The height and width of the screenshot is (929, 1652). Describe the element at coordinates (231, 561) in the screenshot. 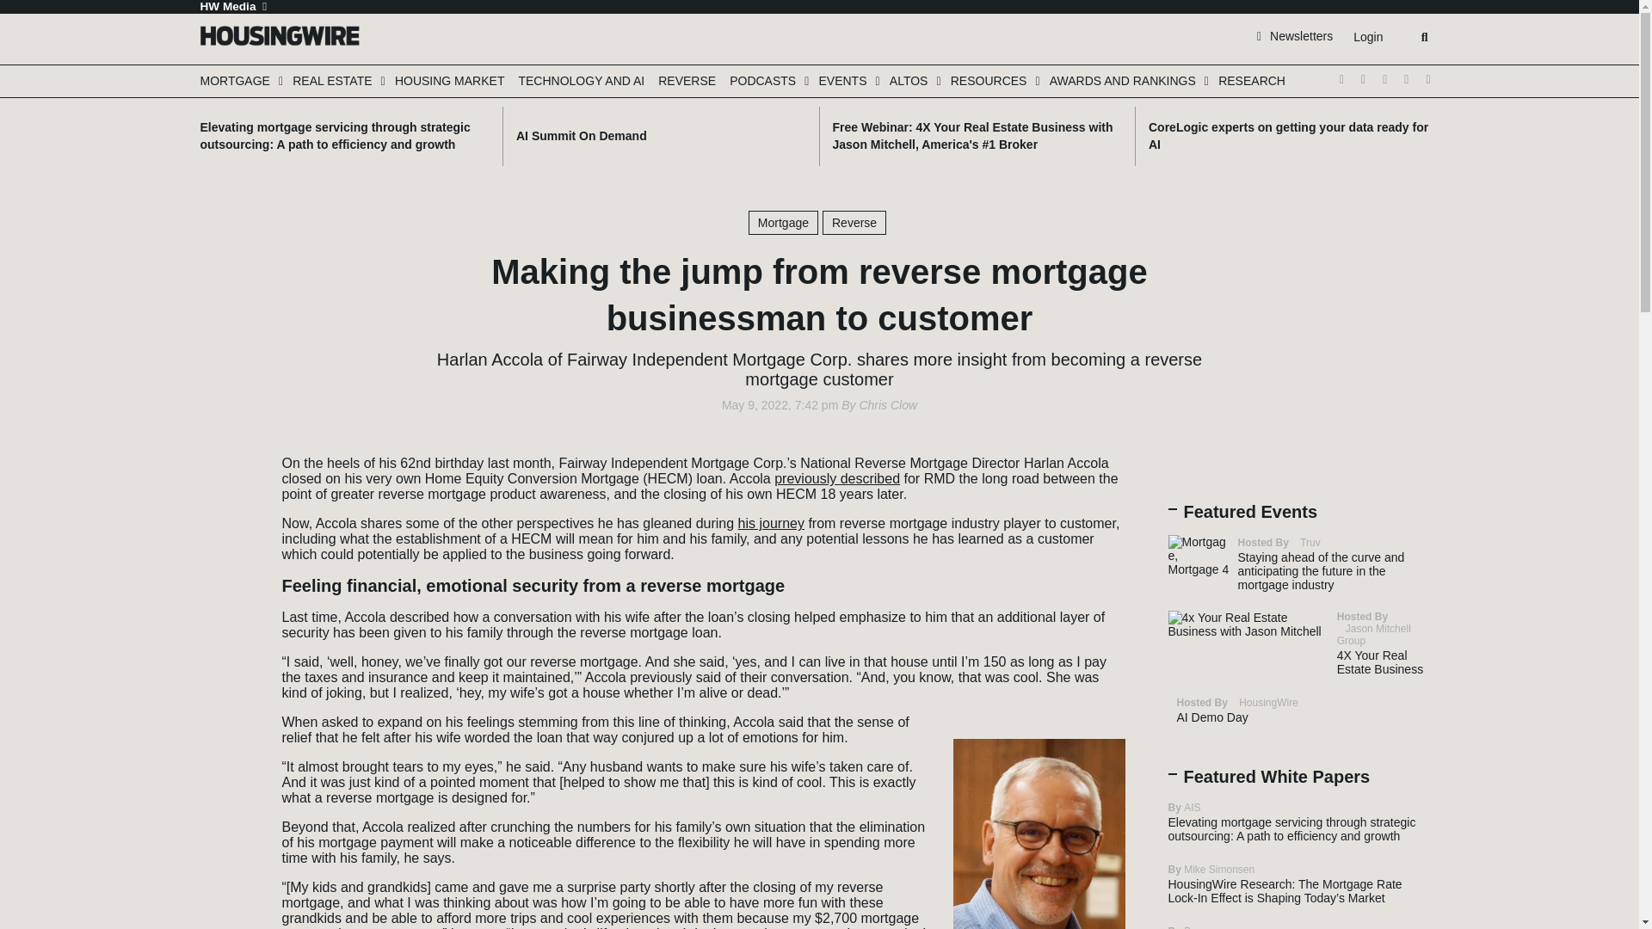

I see `Click to copy link` at that location.